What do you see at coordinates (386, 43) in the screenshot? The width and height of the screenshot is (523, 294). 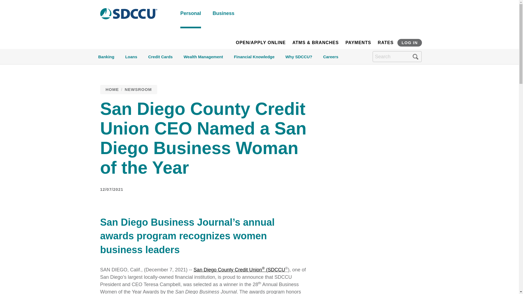 I see `RATES` at bounding box center [386, 43].